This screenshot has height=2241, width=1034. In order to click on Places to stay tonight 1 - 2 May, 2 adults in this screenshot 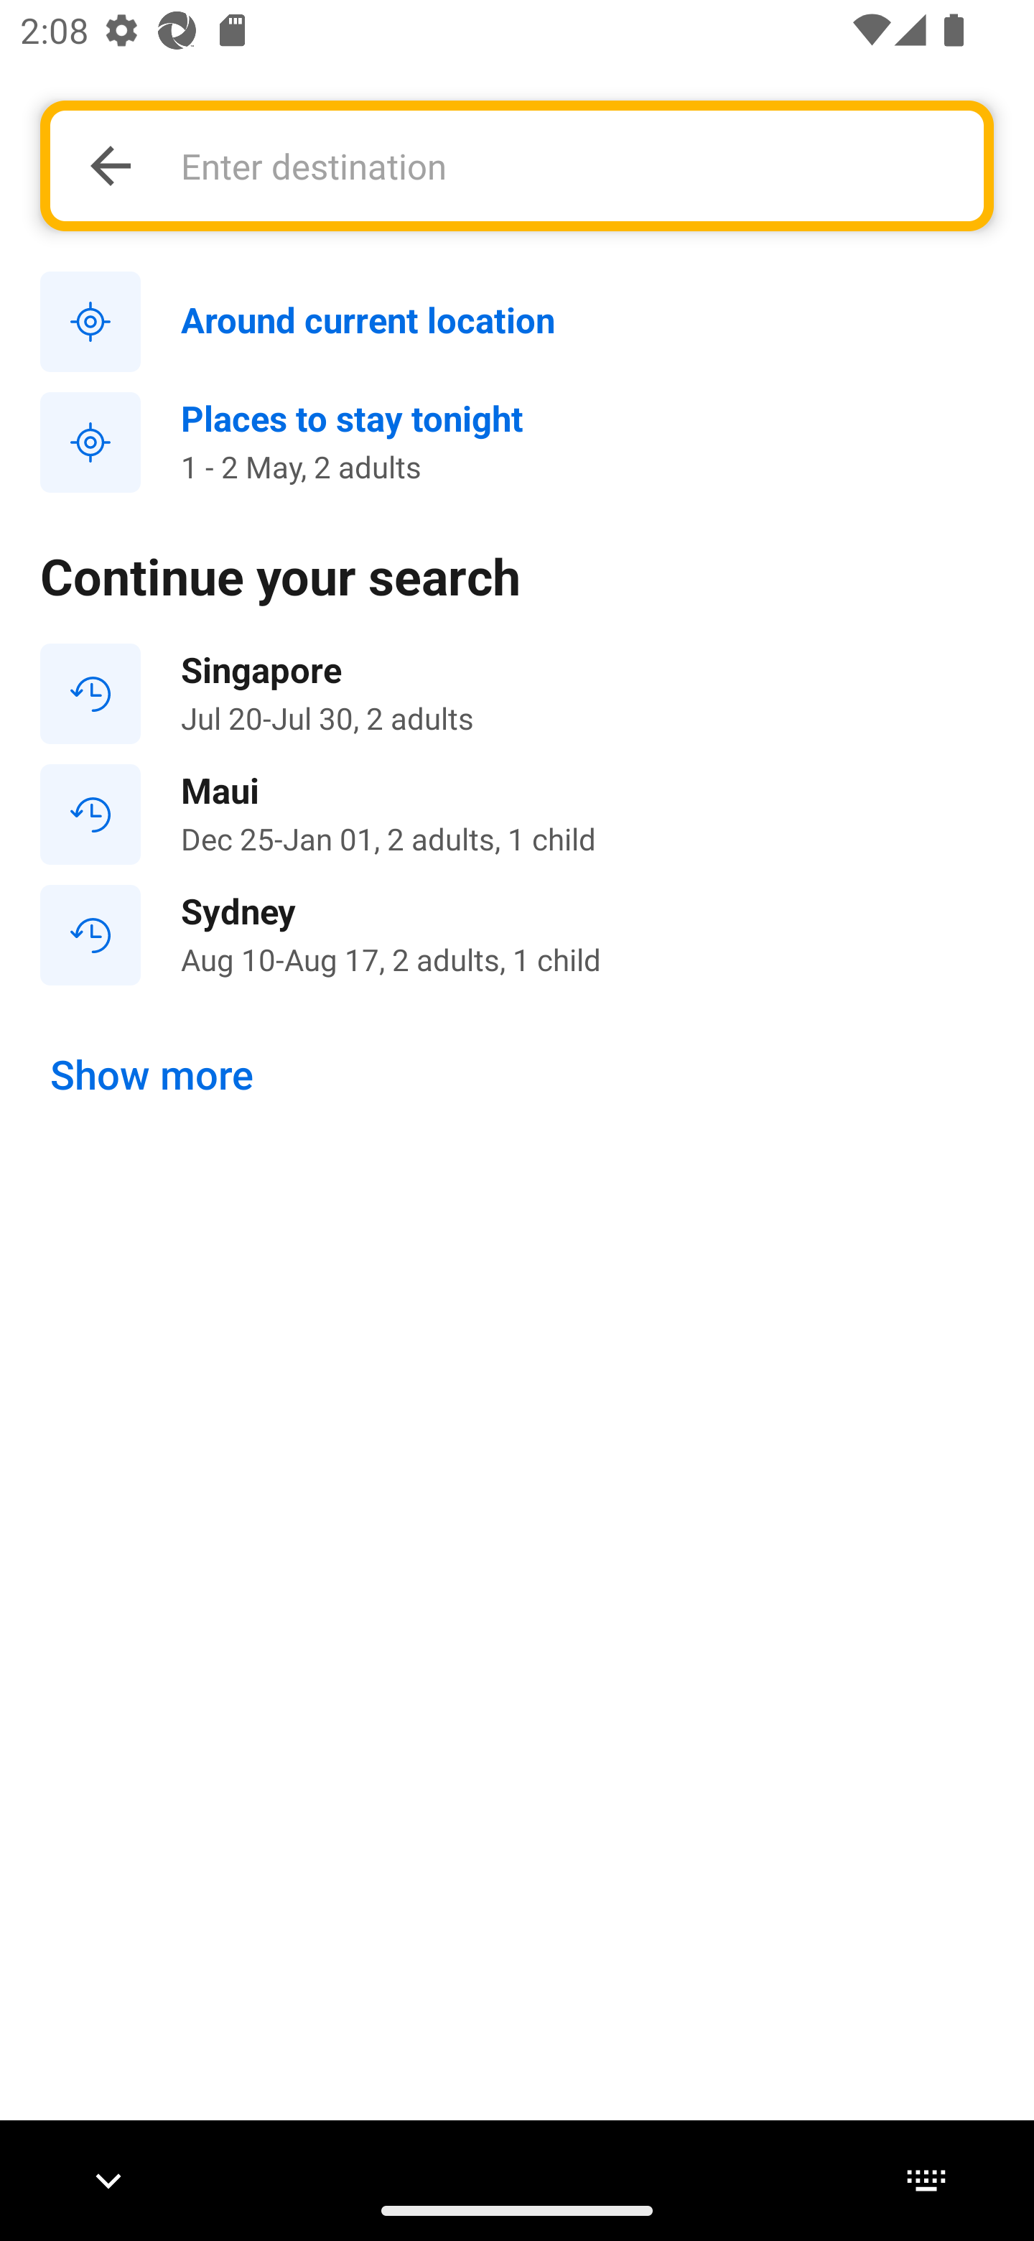, I will do `click(517, 442)`.